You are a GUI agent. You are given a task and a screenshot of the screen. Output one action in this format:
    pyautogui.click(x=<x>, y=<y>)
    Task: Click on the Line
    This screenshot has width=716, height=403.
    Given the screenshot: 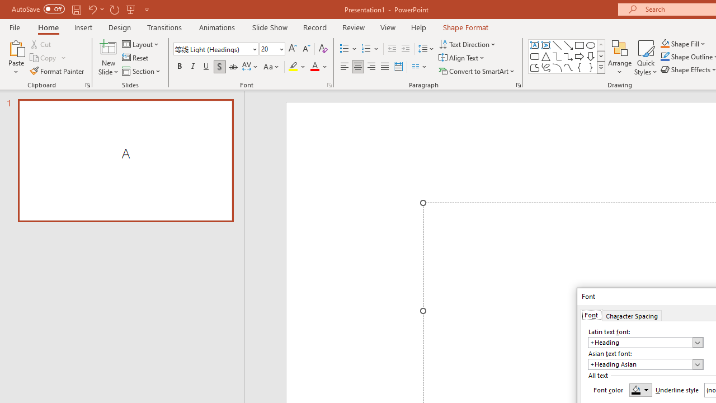 What is the action you would take?
    pyautogui.click(x=557, y=45)
    